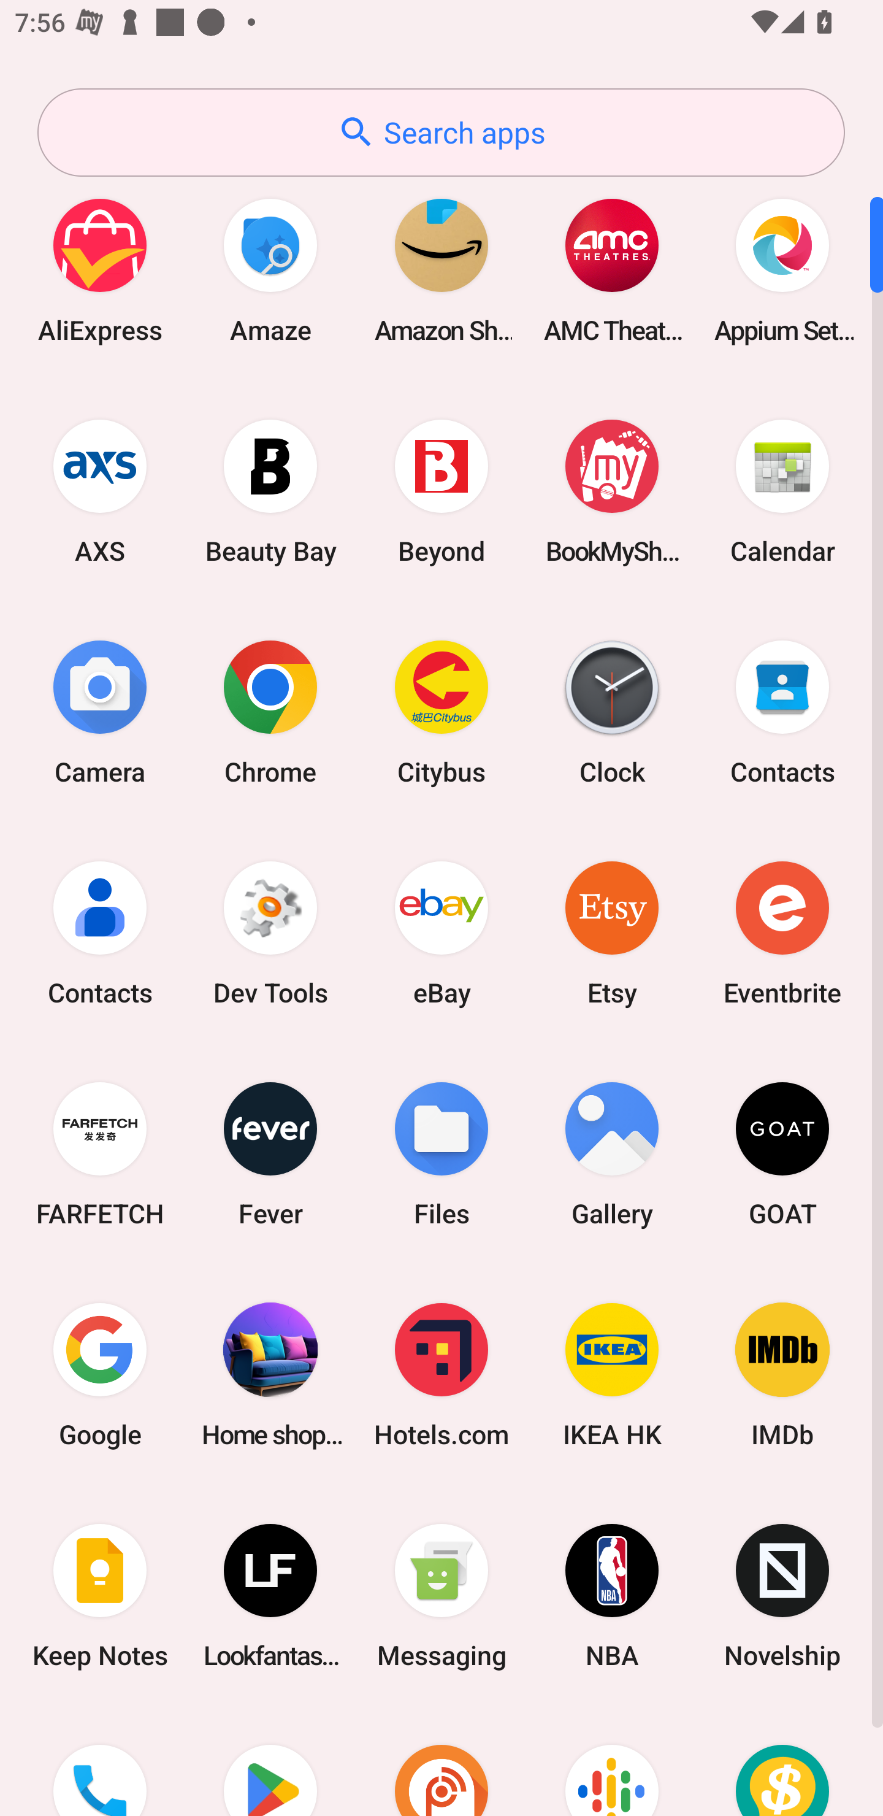 The width and height of the screenshot is (883, 1816). I want to click on Beyond, so click(442, 491).